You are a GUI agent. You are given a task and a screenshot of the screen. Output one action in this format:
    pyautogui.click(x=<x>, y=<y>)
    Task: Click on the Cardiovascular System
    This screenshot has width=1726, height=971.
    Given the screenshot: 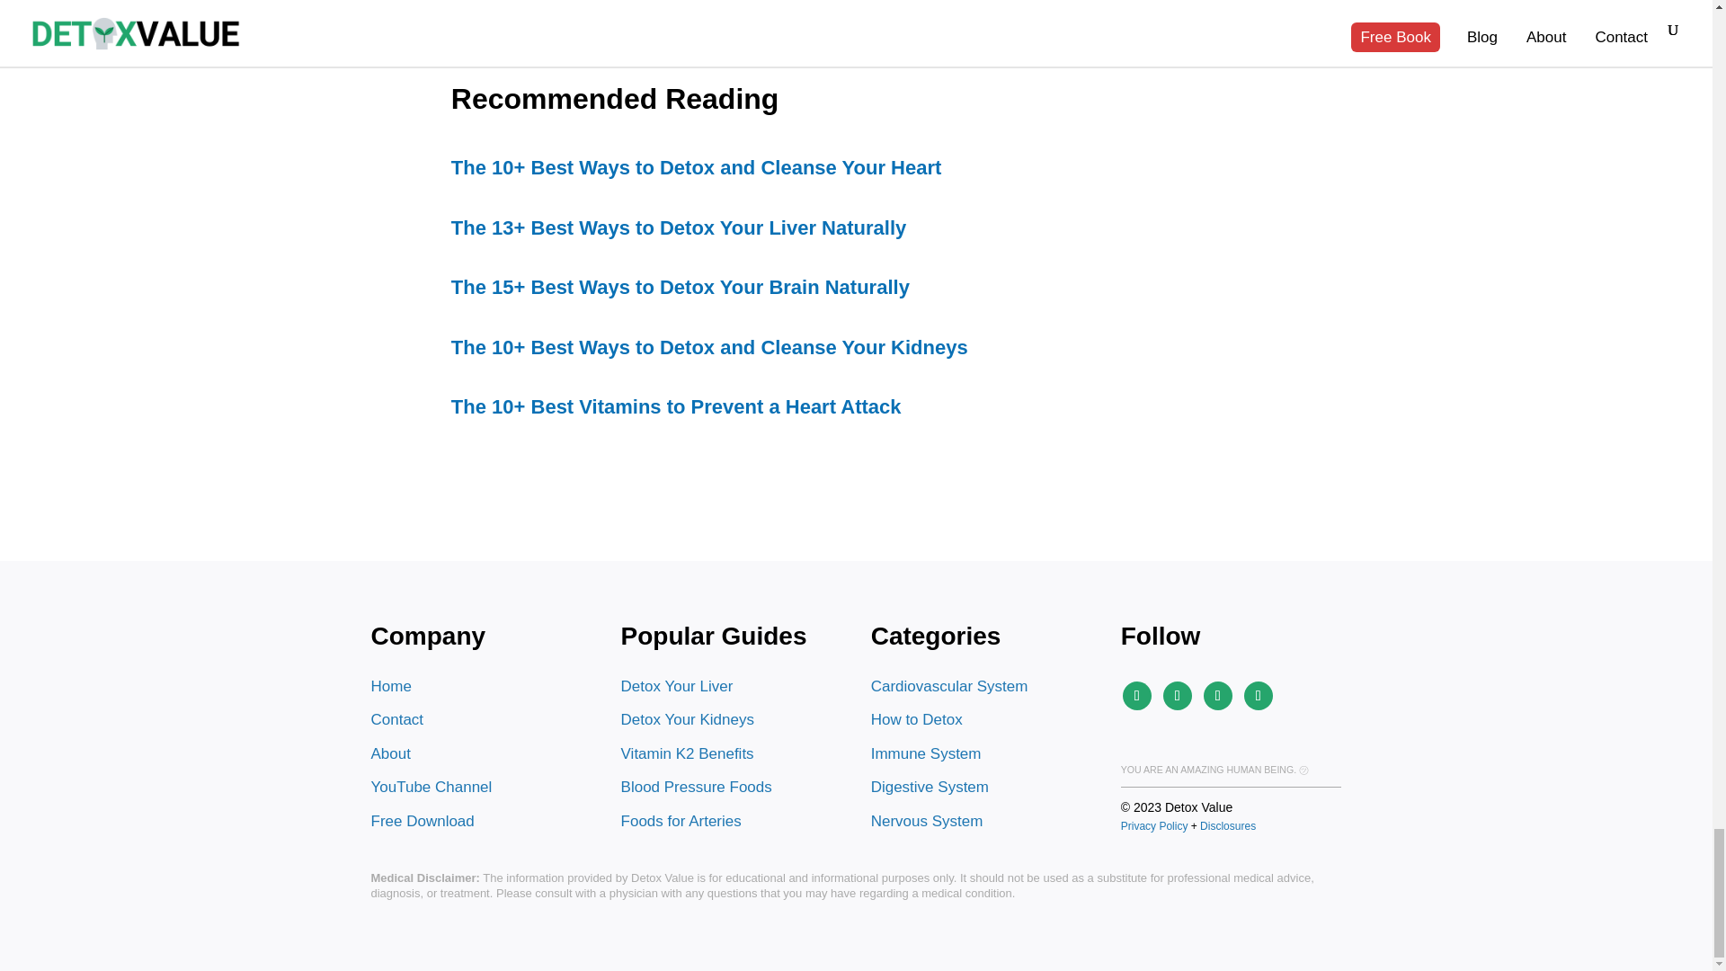 What is the action you would take?
    pyautogui.click(x=949, y=686)
    